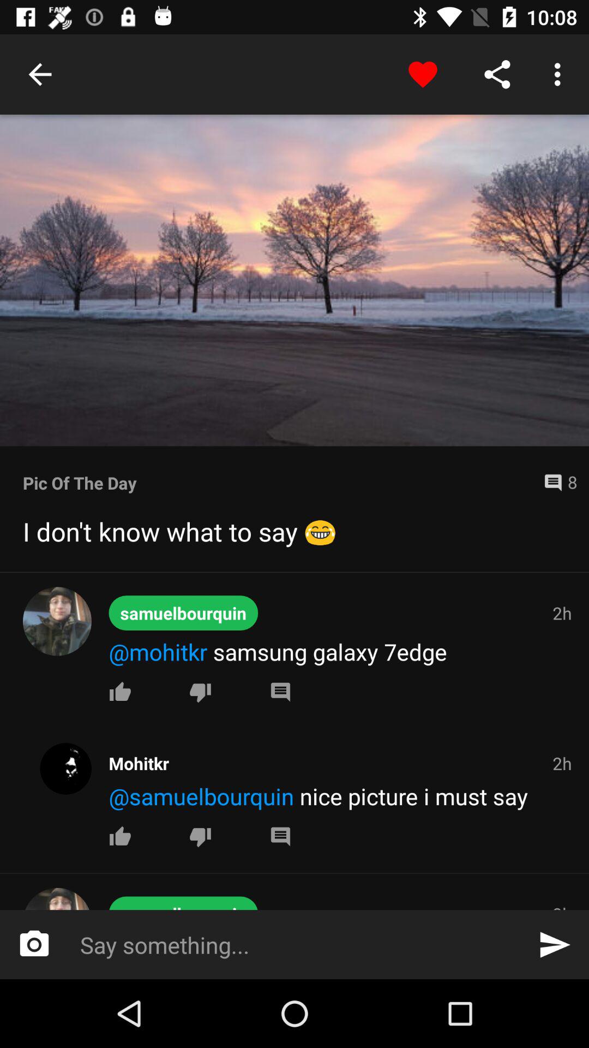  I want to click on open the icon below the mohitkr icon, so click(341, 796).